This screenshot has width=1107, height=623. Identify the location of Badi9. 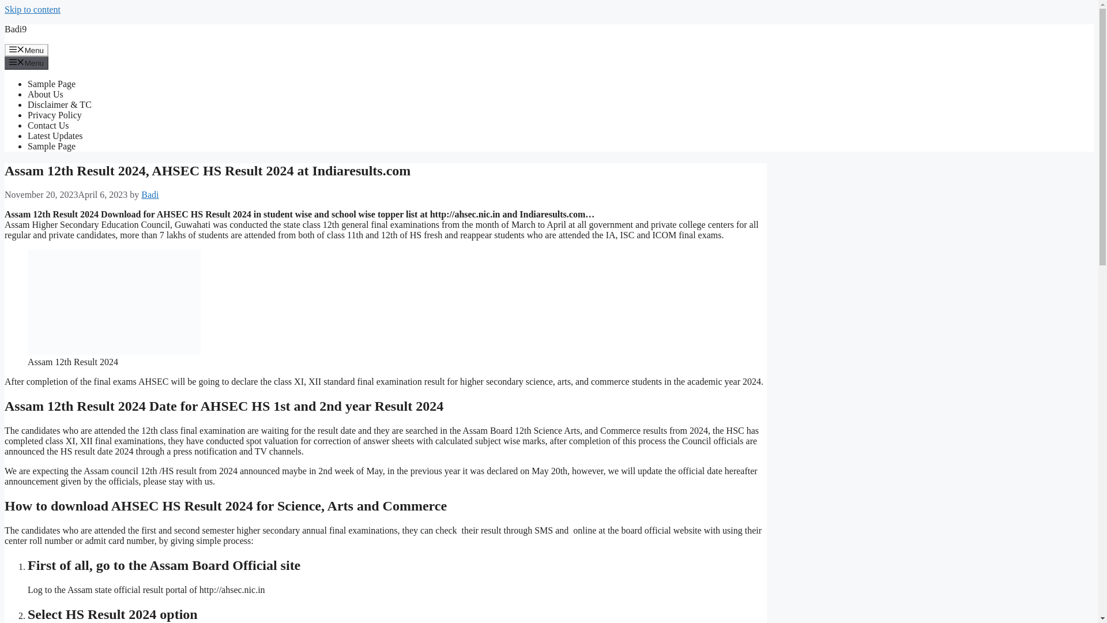
(15, 29).